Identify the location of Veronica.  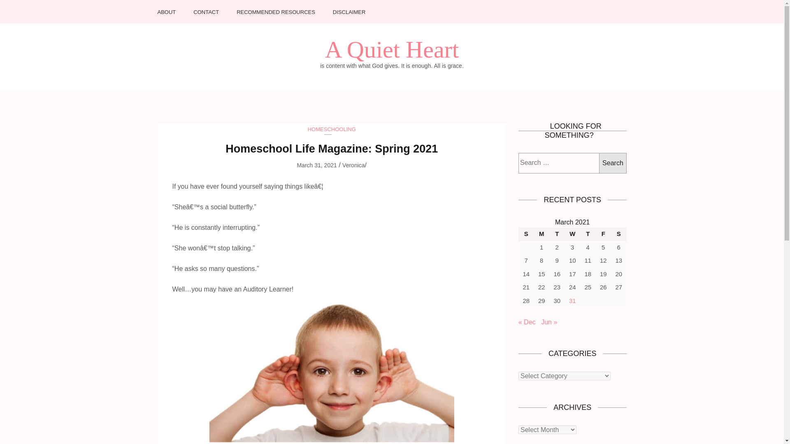
(353, 165).